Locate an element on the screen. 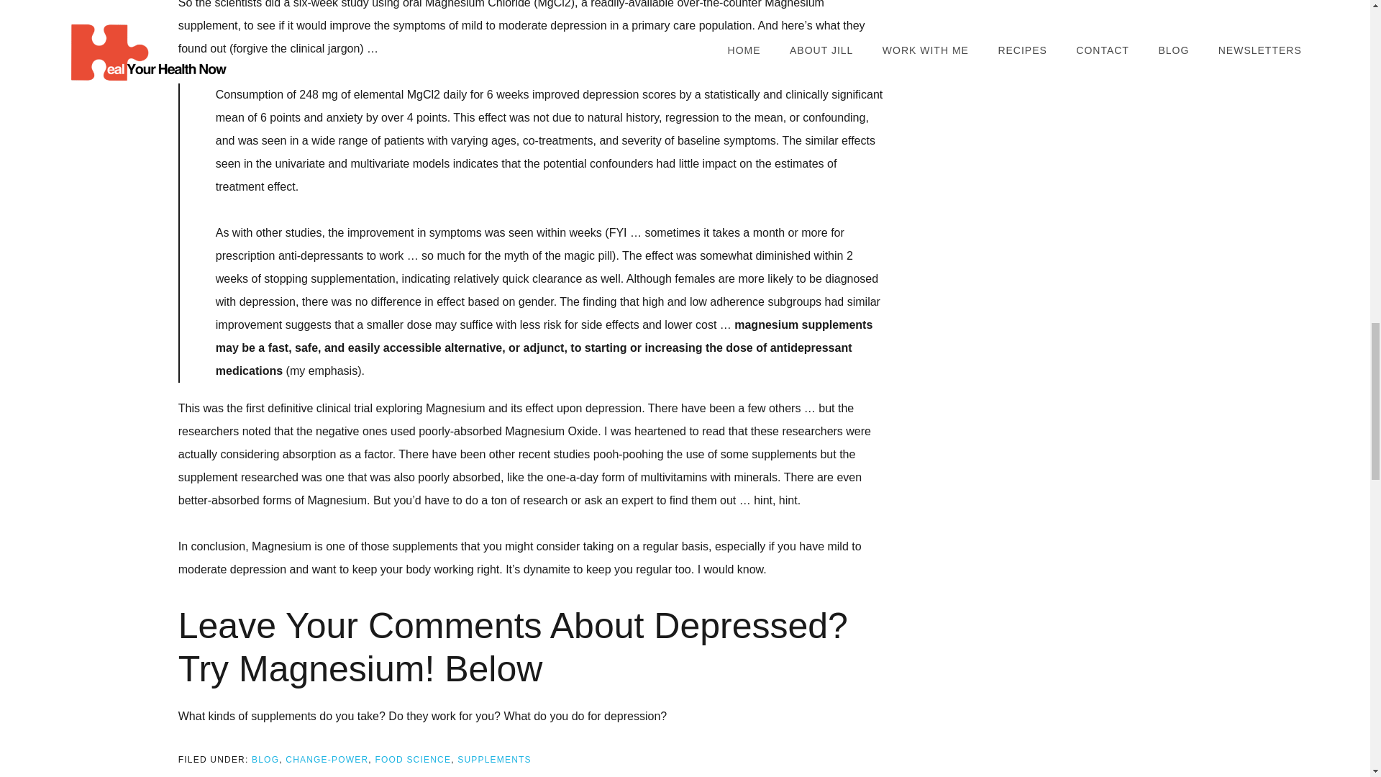 This screenshot has width=1381, height=777. CHANGE-POWER is located at coordinates (327, 759).